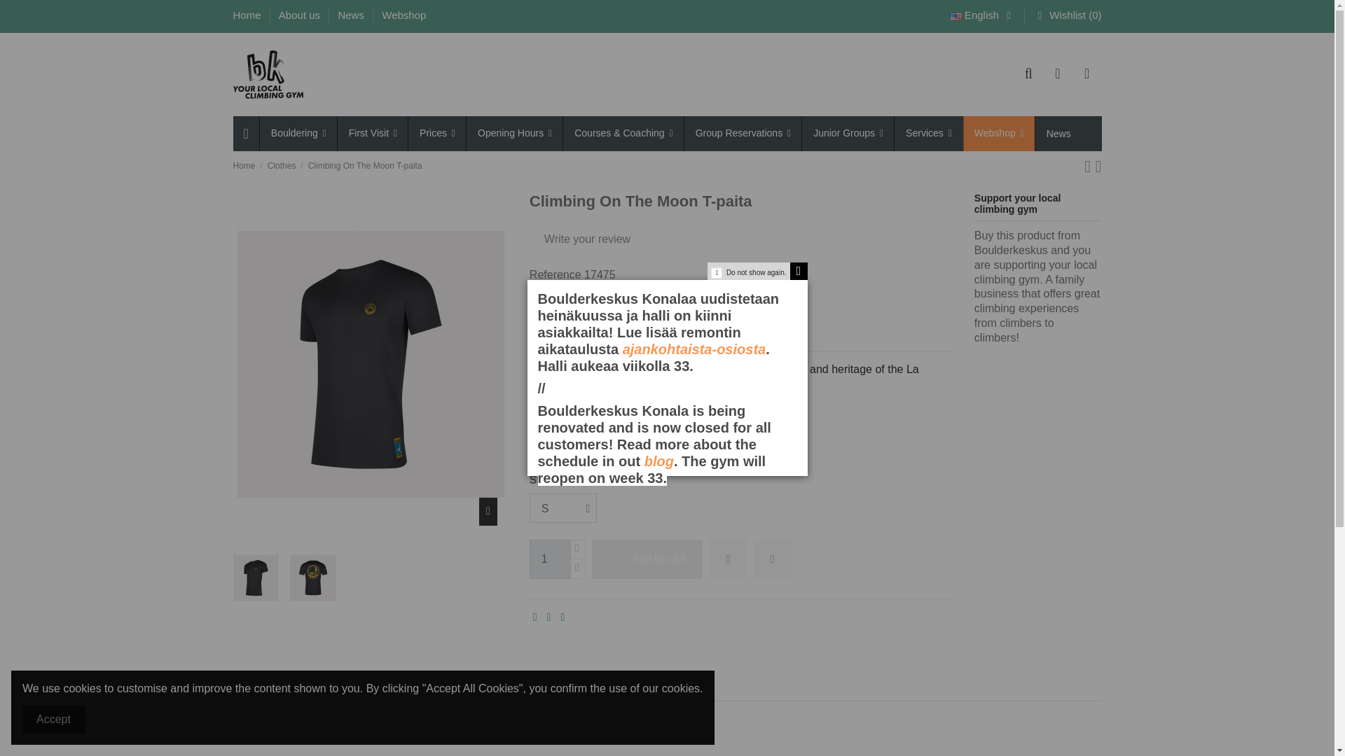 The image size is (1345, 756). I want to click on English, so click(983, 15).